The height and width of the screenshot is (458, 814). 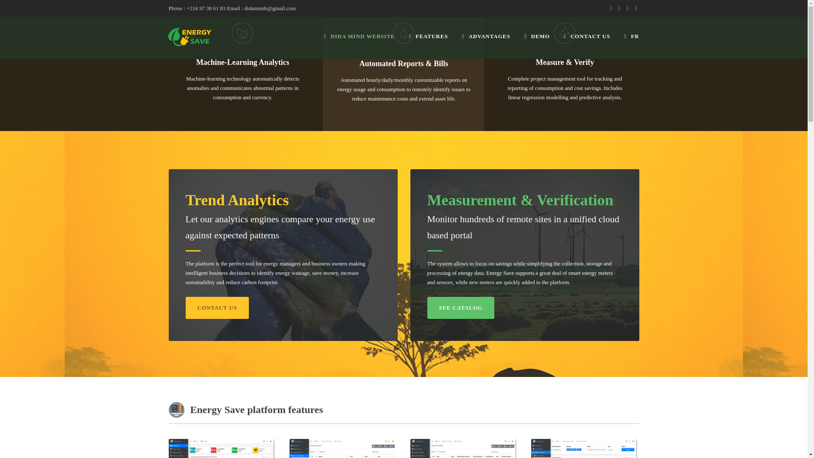 I want to click on CONTACT US, so click(x=217, y=307).